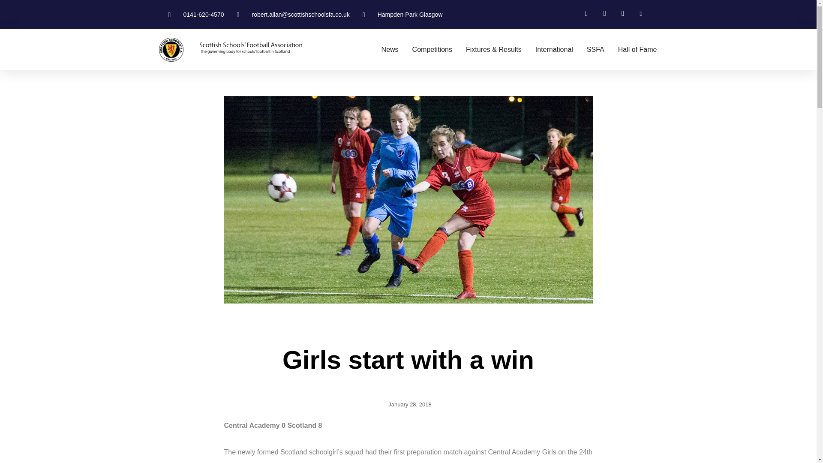  Describe the element at coordinates (408, 405) in the screenshot. I see `January 28, 2018` at that location.